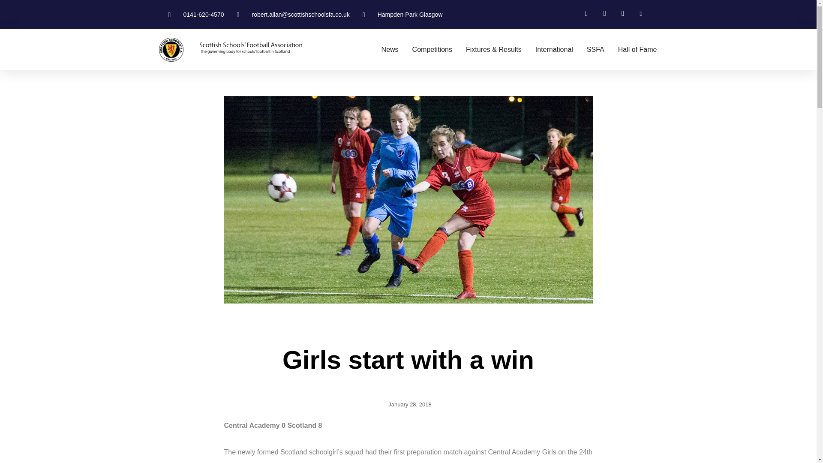  Describe the element at coordinates (408, 405) in the screenshot. I see `January 28, 2018` at that location.